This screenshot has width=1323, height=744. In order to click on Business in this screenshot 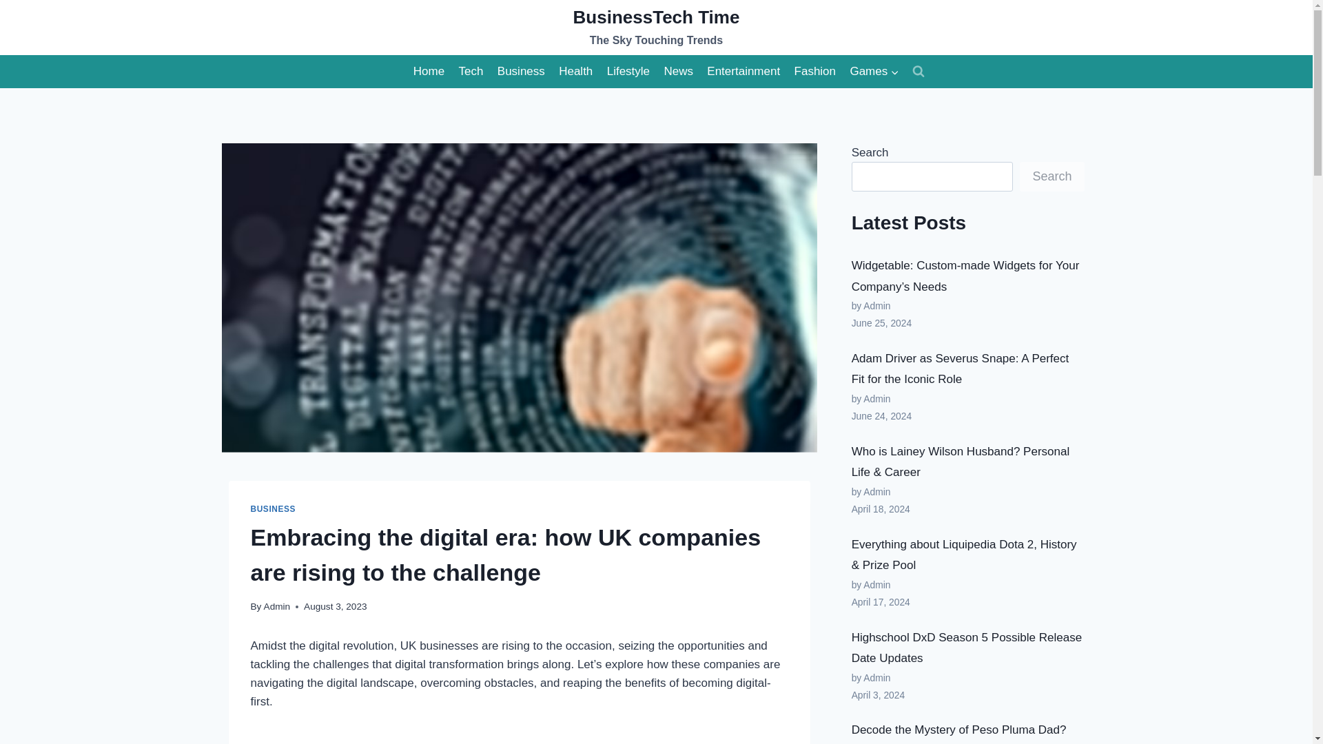, I will do `click(521, 72)`.